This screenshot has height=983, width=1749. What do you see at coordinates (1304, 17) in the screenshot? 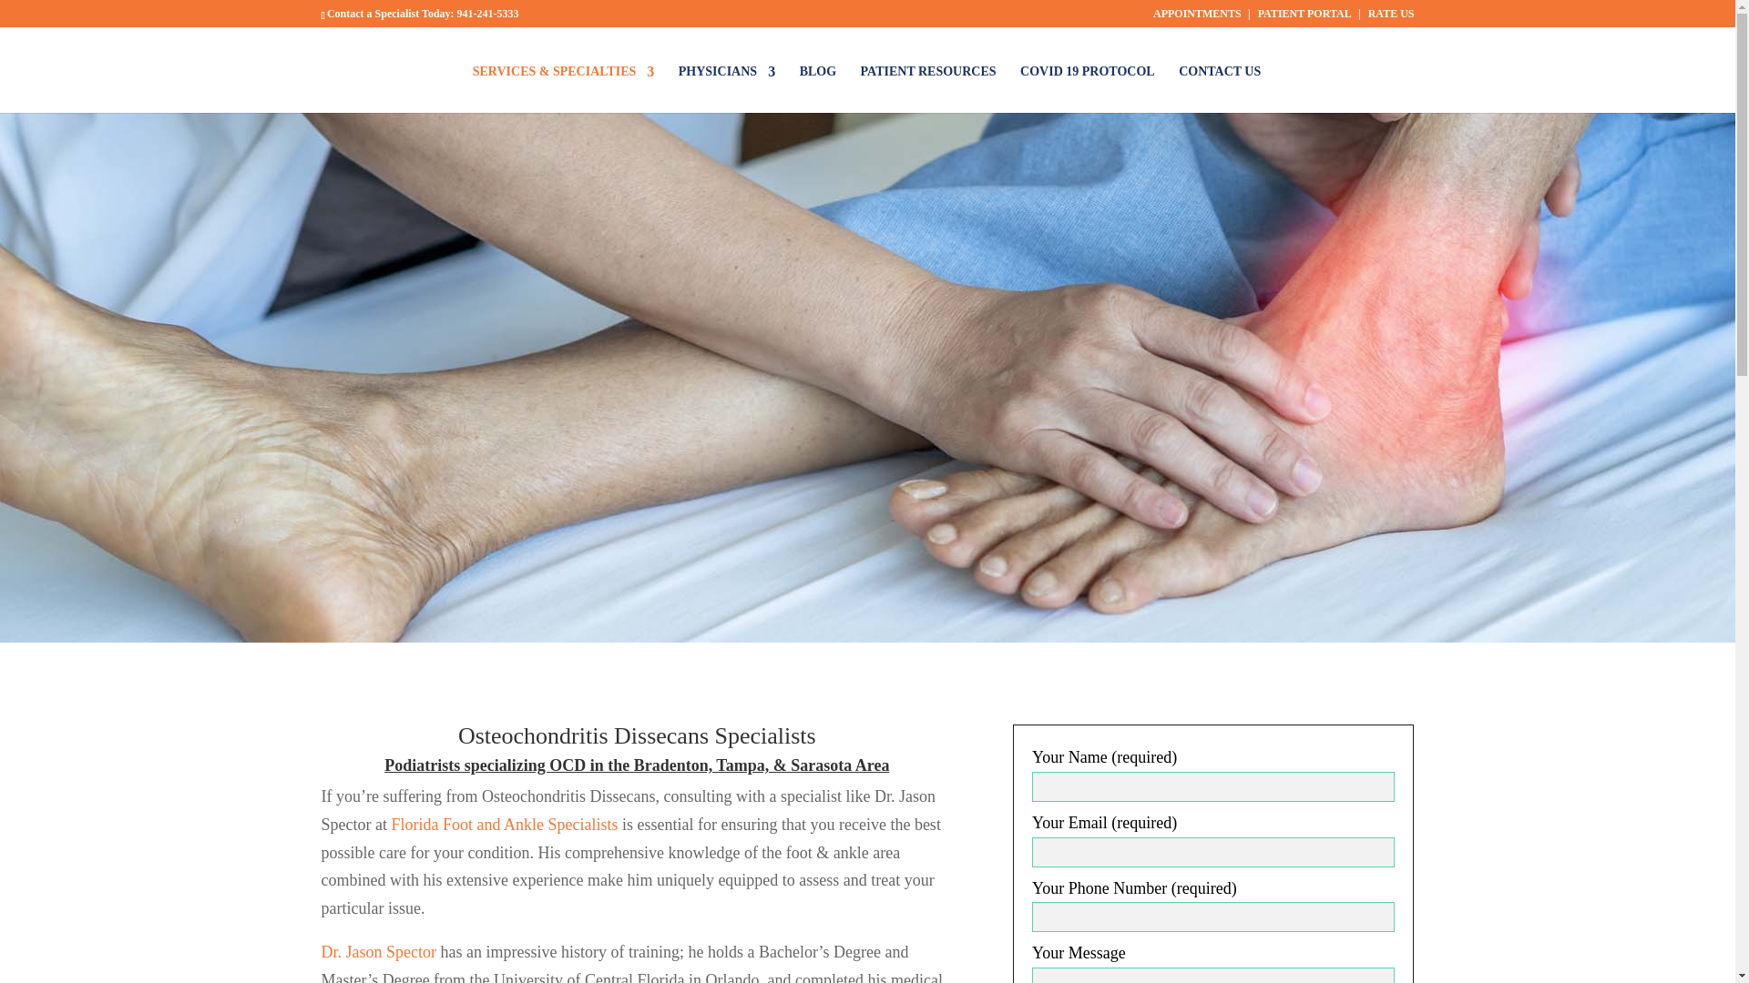
I see `PATIENT PORTAL` at bounding box center [1304, 17].